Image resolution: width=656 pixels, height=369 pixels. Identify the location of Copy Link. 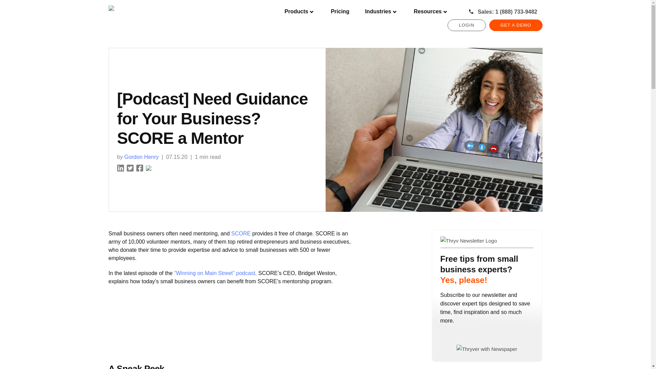
(148, 167).